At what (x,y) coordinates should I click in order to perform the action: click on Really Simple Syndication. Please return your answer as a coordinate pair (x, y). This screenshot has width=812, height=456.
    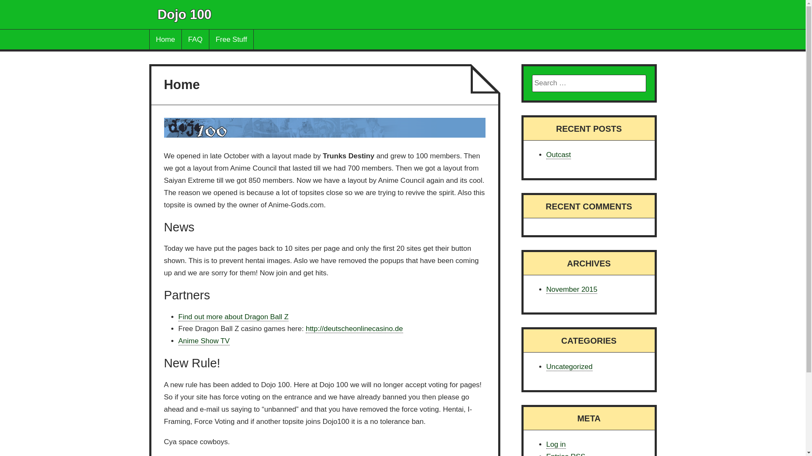
    Looking at the image, I should click on (578, 454).